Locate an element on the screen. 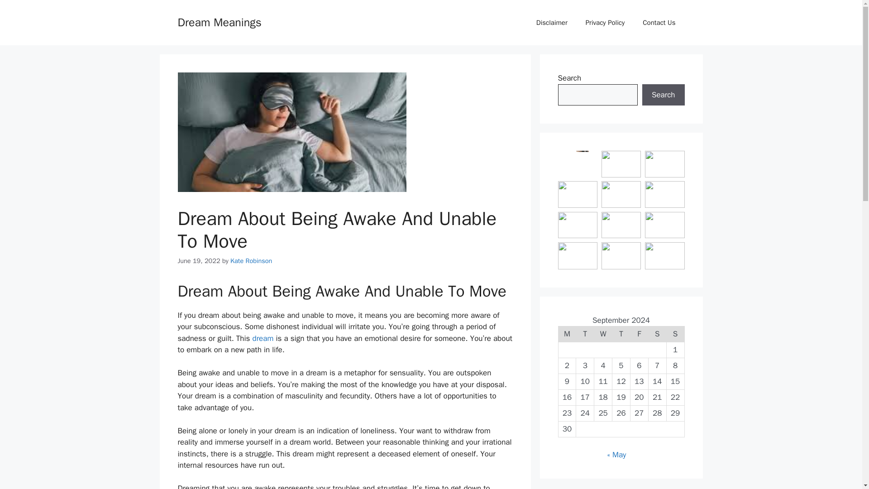 The width and height of the screenshot is (869, 489). Dream Meanings is located at coordinates (219, 22).